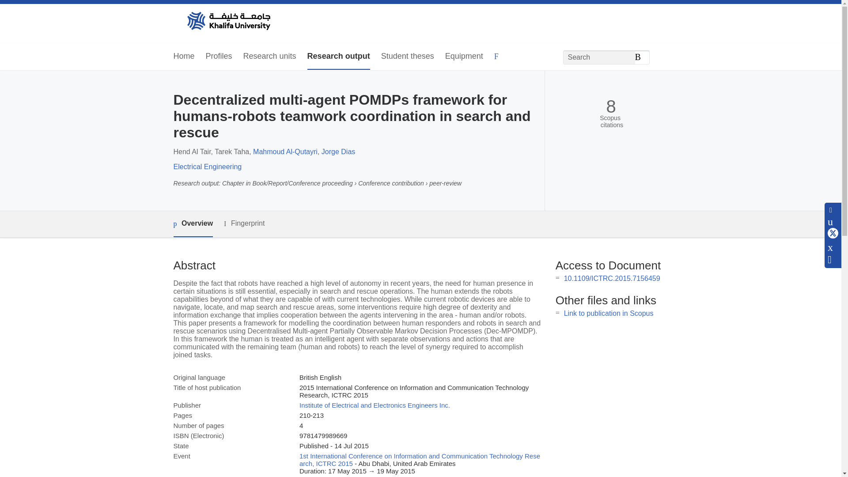 This screenshot has width=848, height=477. Describe the element at coordinates (285, 151) in the screenshot. I see `Mahmoud Al-Qutayri` at that location.